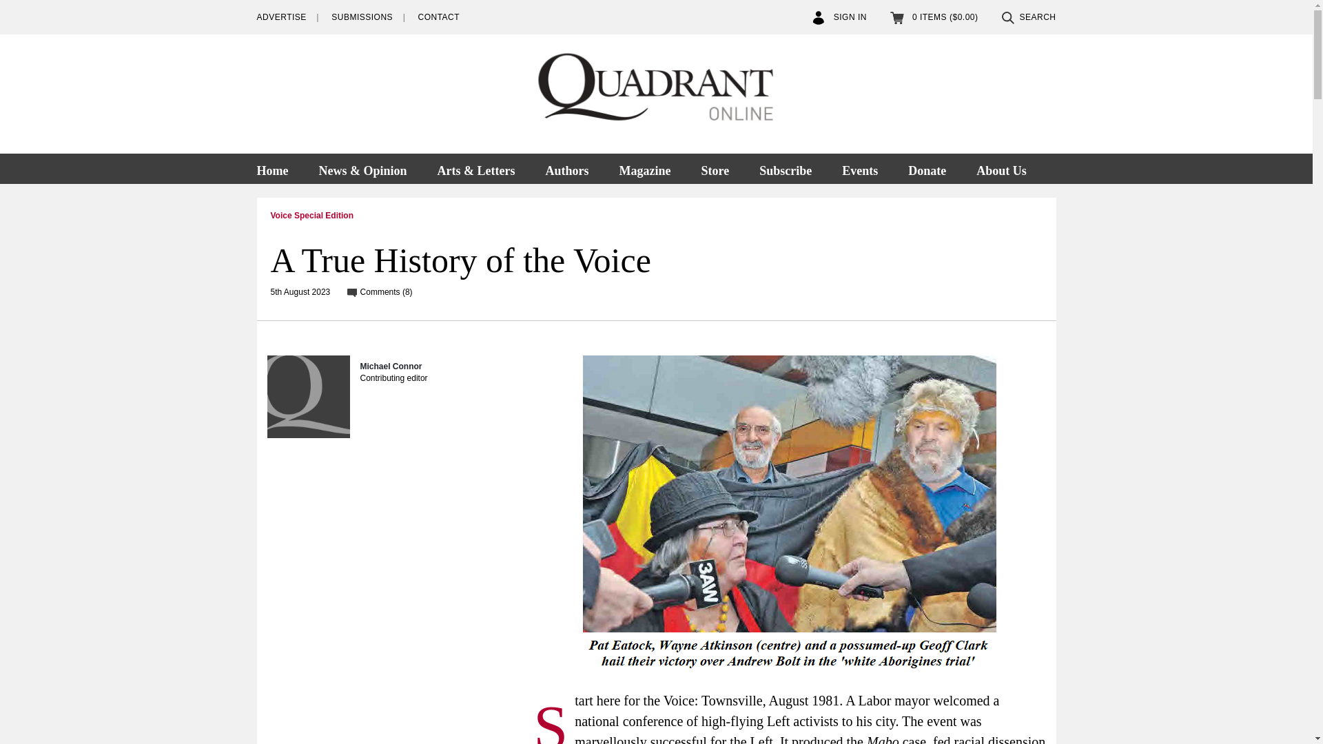  I want to click on Events, so click(860, 168).